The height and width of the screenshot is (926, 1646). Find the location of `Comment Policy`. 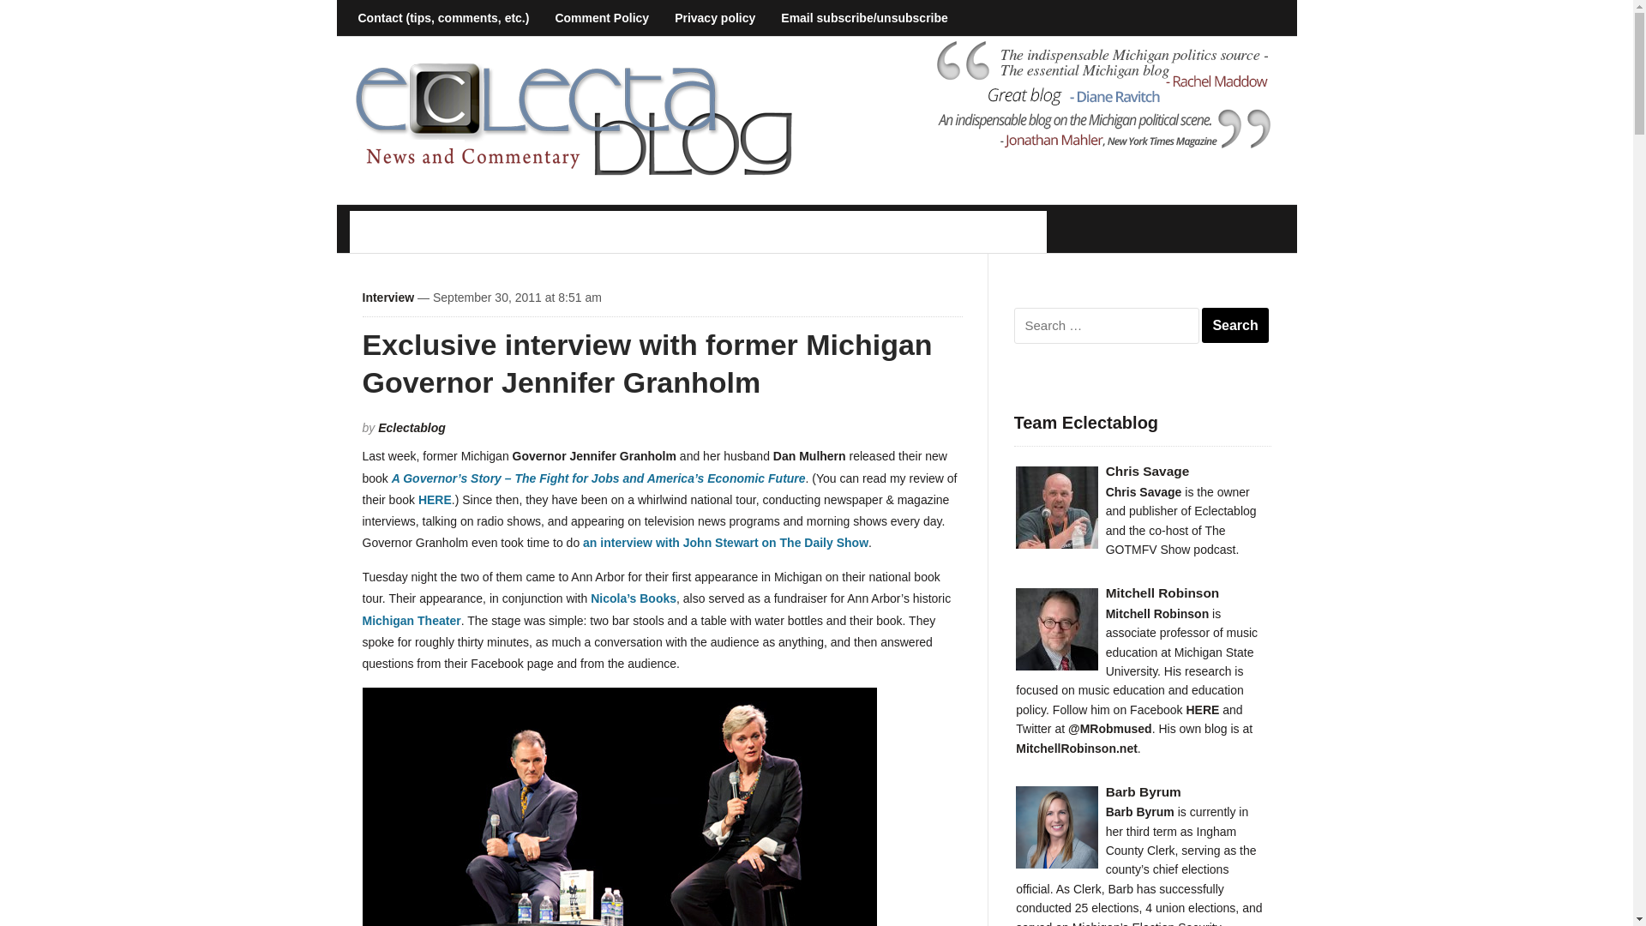

Comment Policy is located at coordinates (601, 18).